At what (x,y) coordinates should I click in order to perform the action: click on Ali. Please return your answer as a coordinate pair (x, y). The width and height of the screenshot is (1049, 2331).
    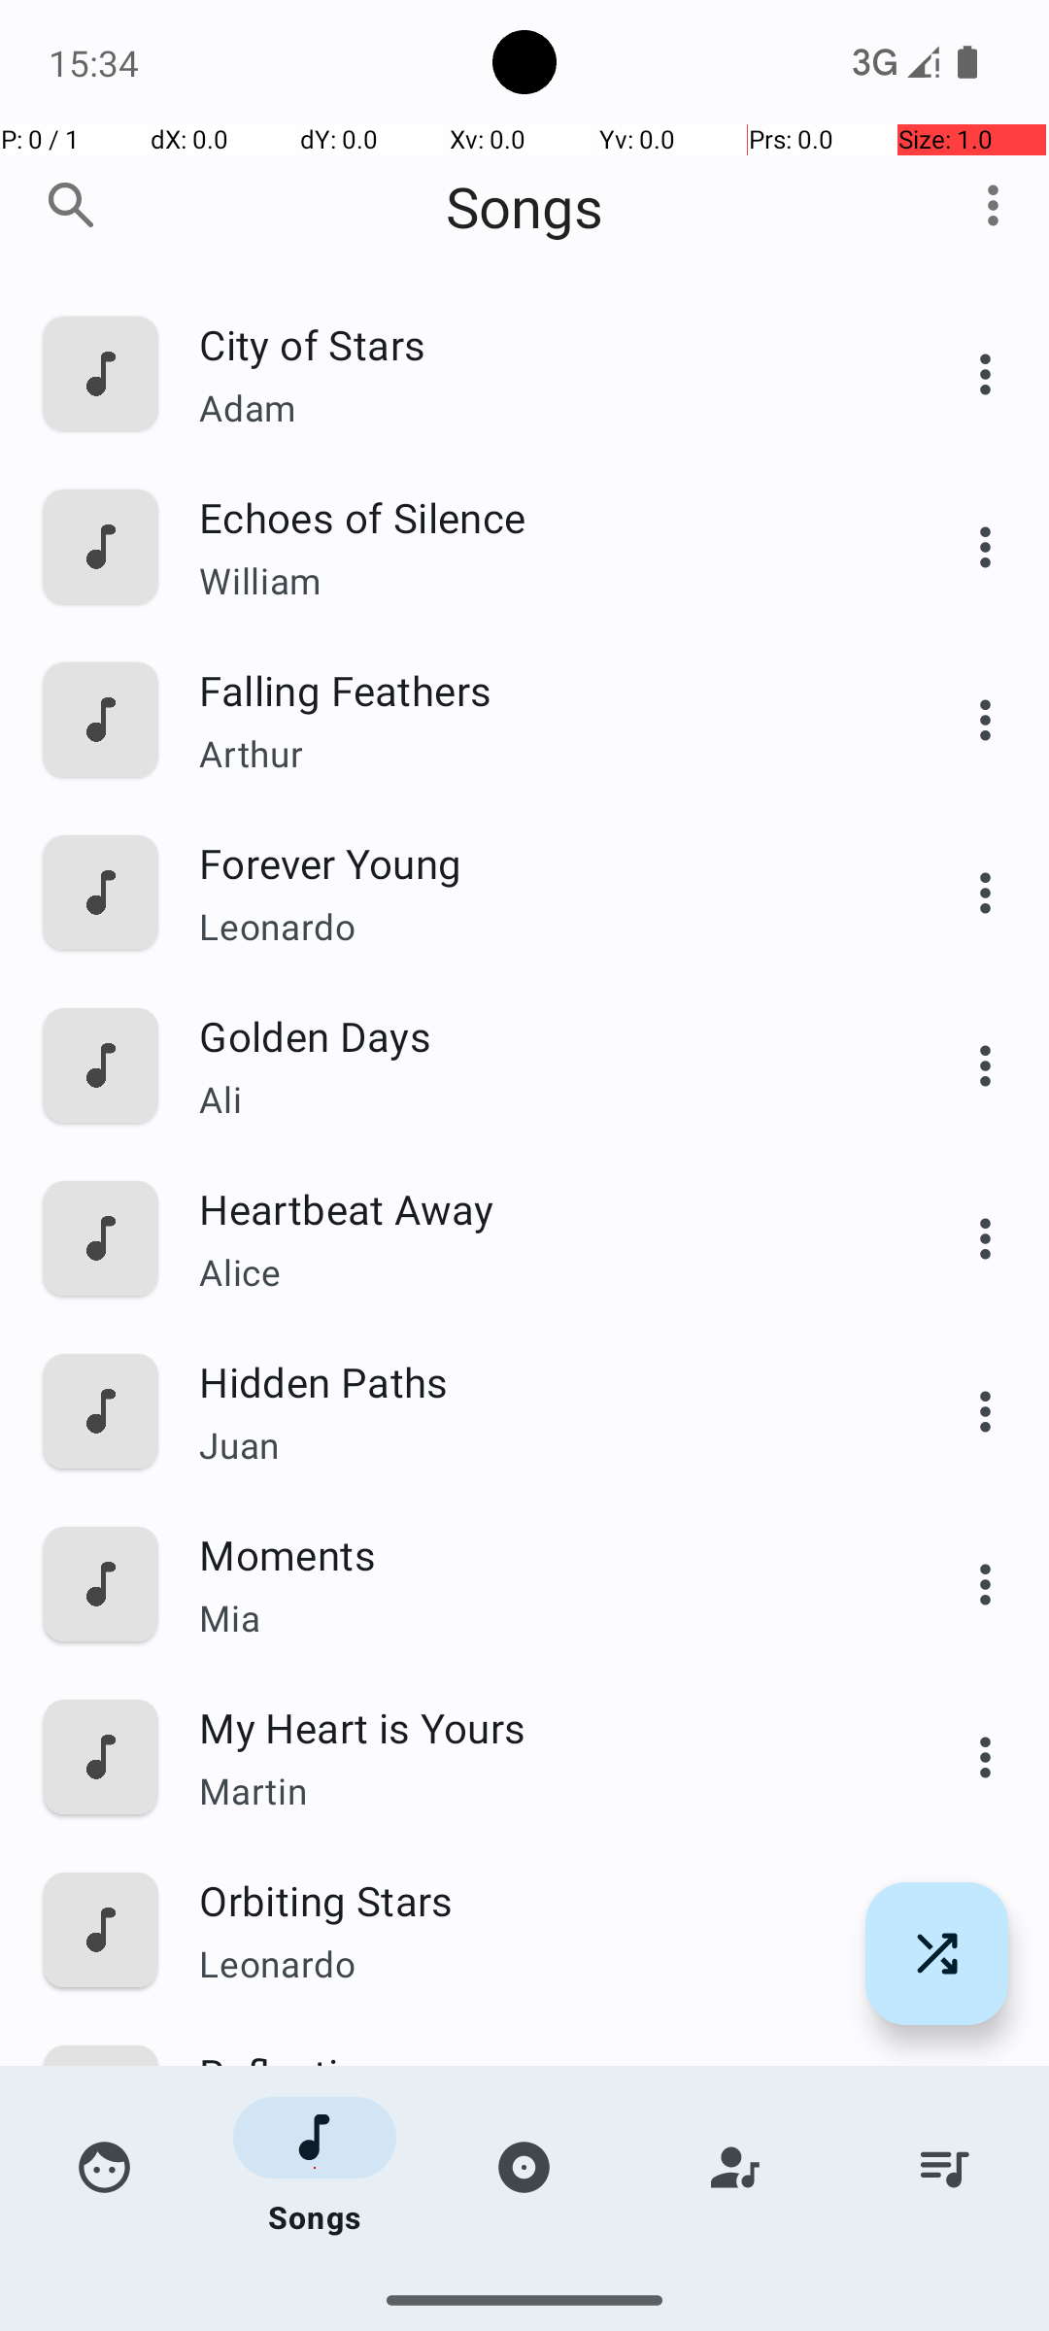
    Looking at the image, I should click on (541, 1099).